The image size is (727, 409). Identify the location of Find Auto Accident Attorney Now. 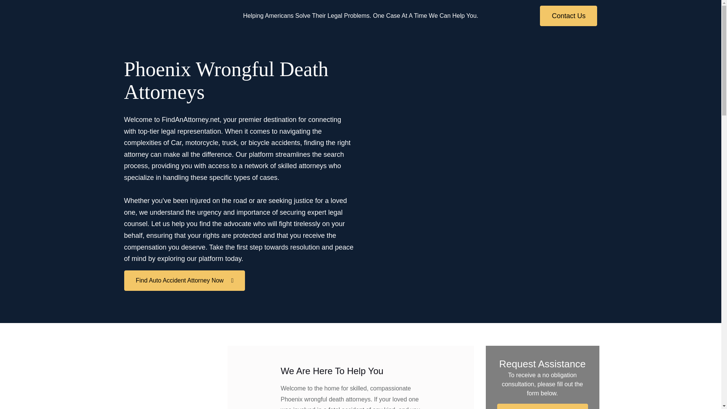
(542, 406).